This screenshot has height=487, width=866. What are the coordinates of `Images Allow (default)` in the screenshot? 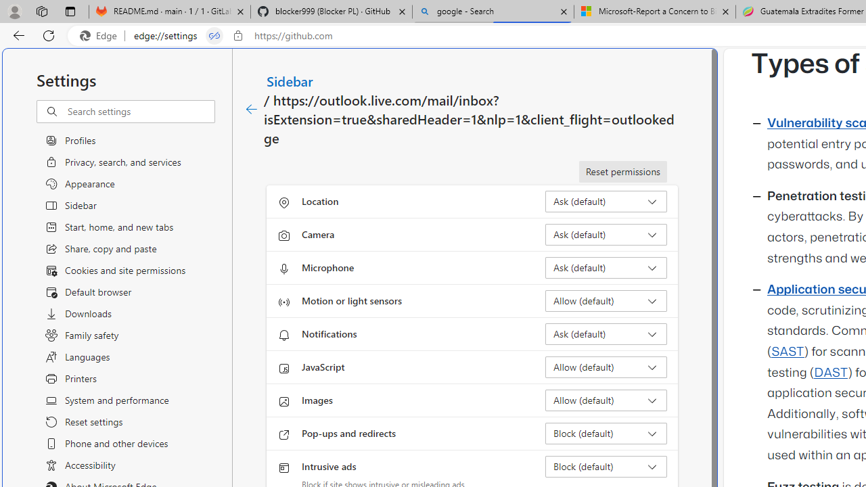 It's located at (606, 400).